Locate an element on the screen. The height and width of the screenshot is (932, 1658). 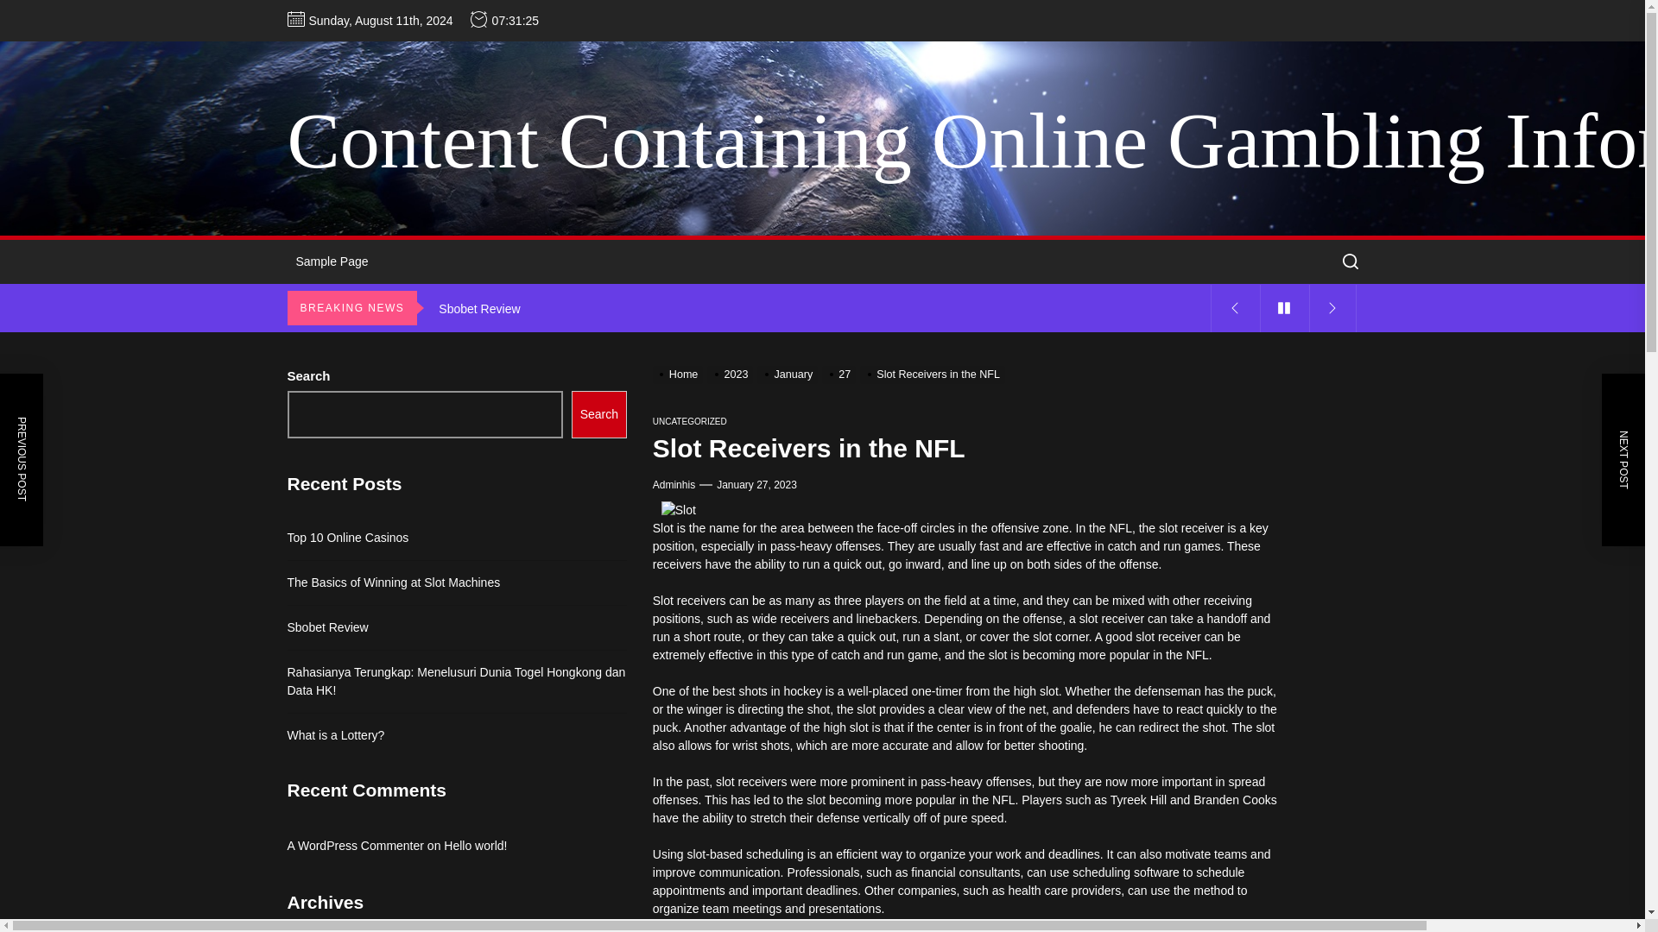
January 27, 2023 is located at coordinates (756, 485).